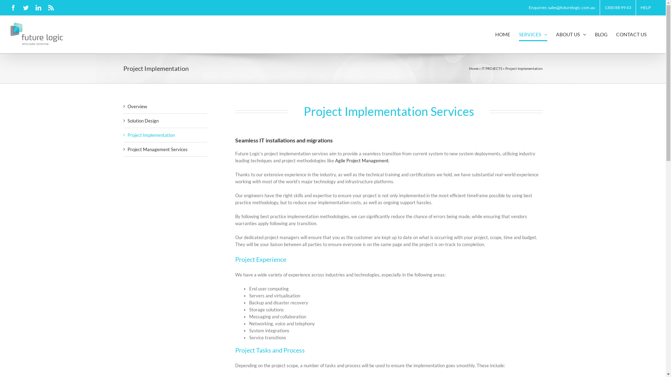  What do you see at coordinates (492, 68) in the screenshot?
I see `IT PROJECTS` at bounding box center [492, 68].